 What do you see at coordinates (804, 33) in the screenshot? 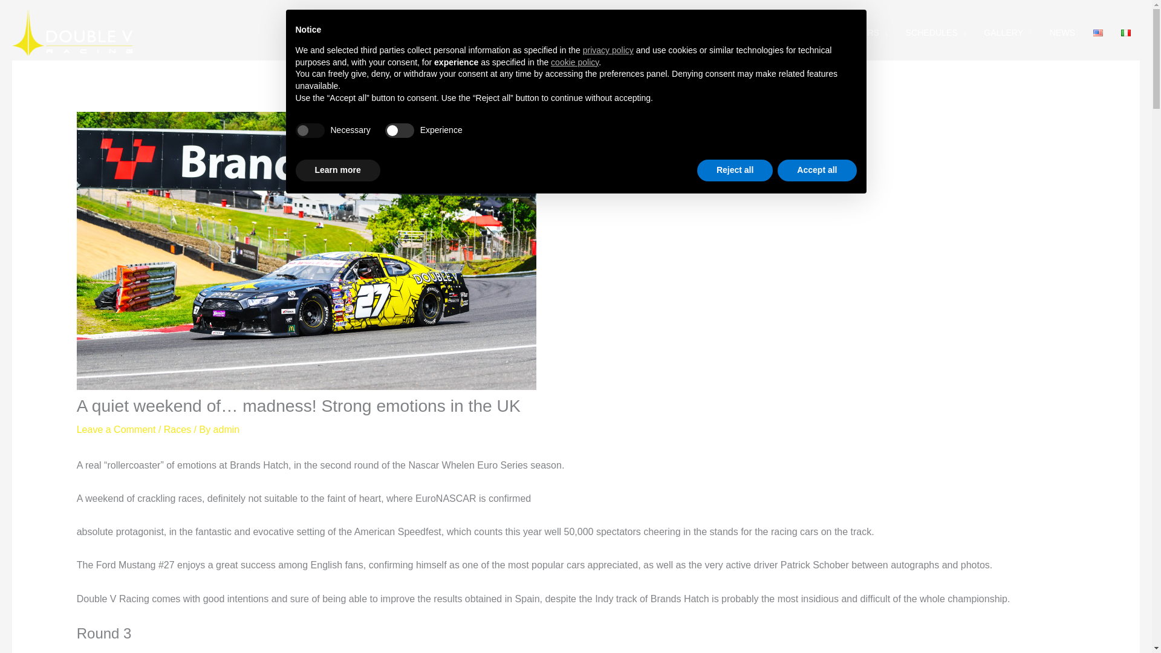
I see `THE CAR` at bounding box center [804, 33].